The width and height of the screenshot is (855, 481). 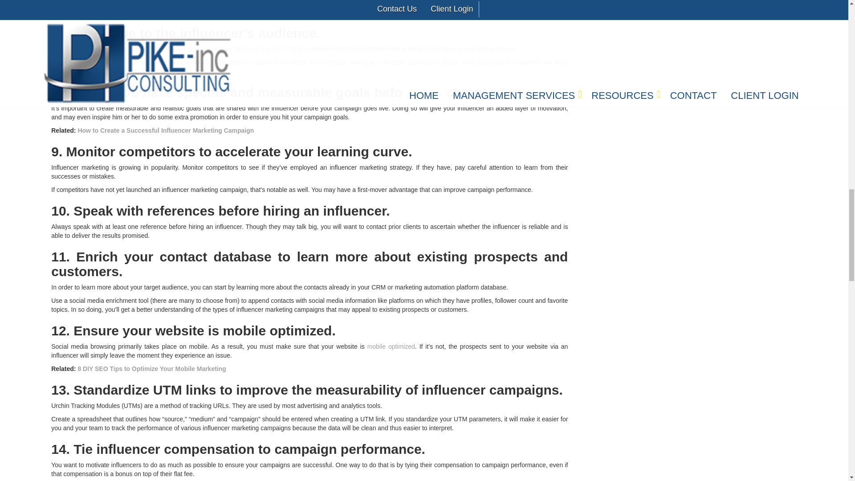 What do you see at coordinates (165, 49) in the screenshot?
I see `social media` at bounding box center [165, 49].